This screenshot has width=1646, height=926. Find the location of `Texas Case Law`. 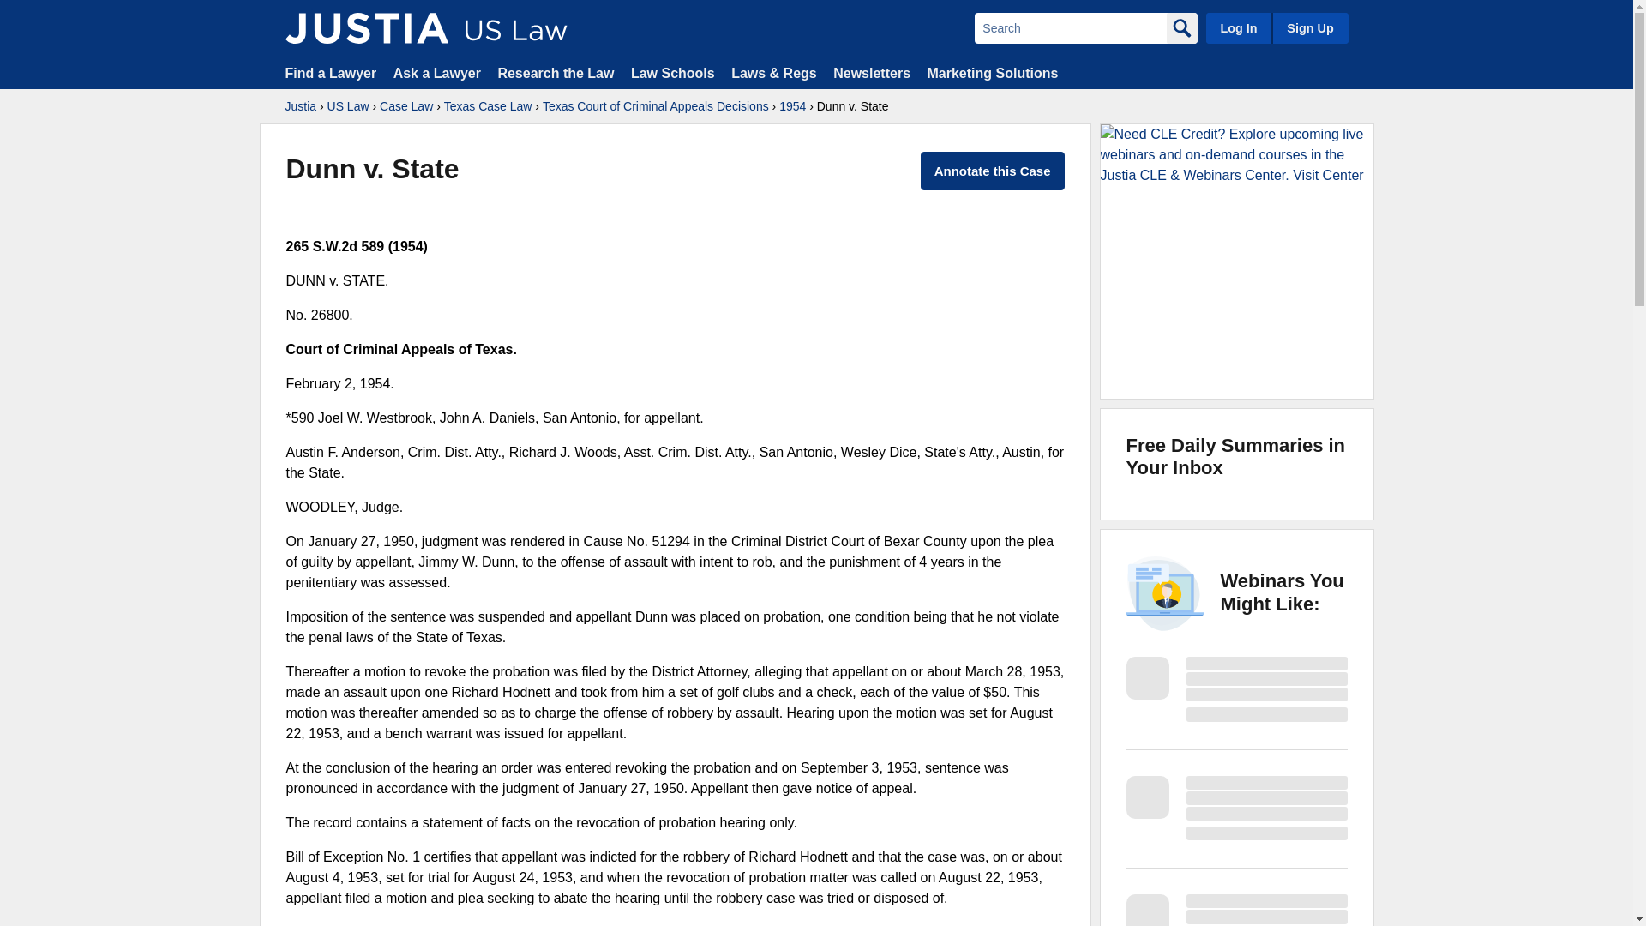

Texas Case Law is located at coordinates (488, 106).